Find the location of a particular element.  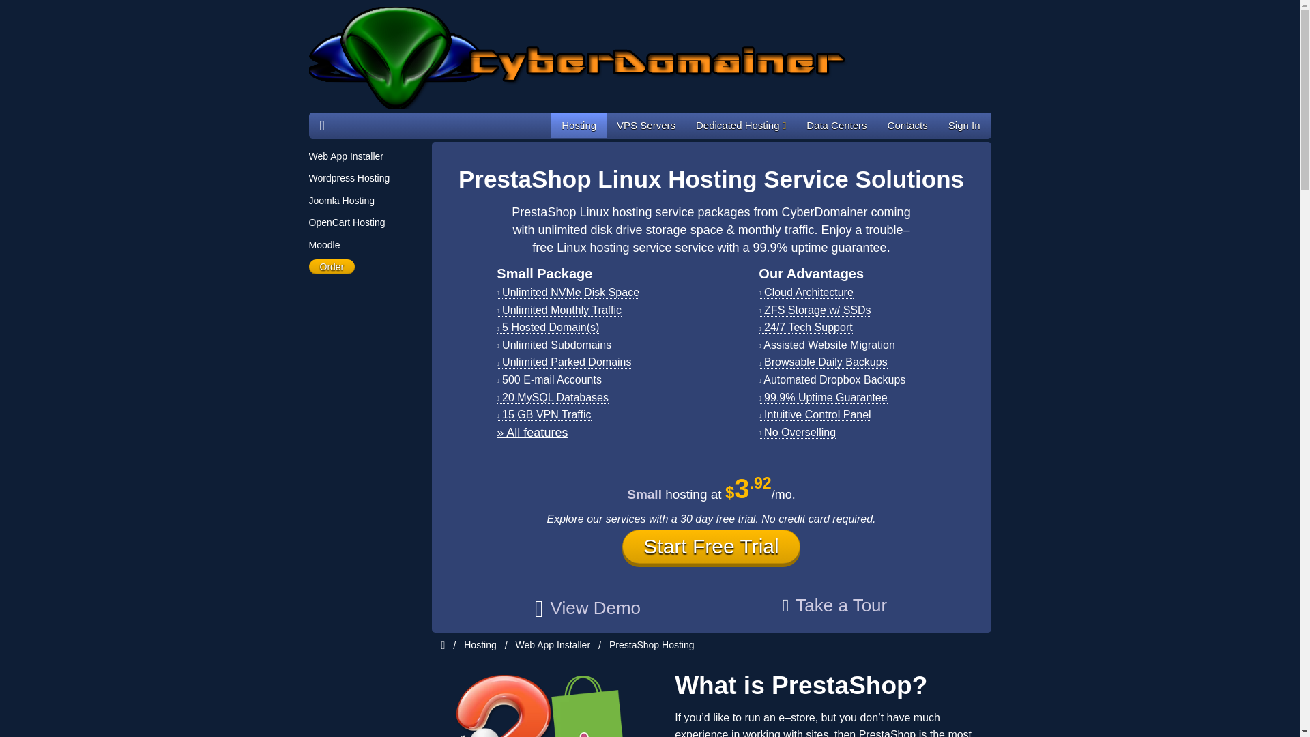

Unlimited Monthly Traffic is located at coordinates (558, 310).